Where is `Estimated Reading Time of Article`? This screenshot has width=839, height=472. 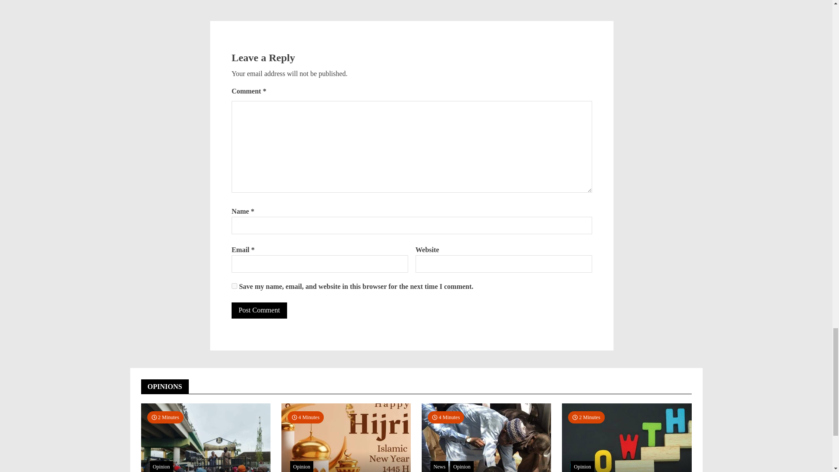
Estimated Reading Time of Article is located at coordinates (586, 417).